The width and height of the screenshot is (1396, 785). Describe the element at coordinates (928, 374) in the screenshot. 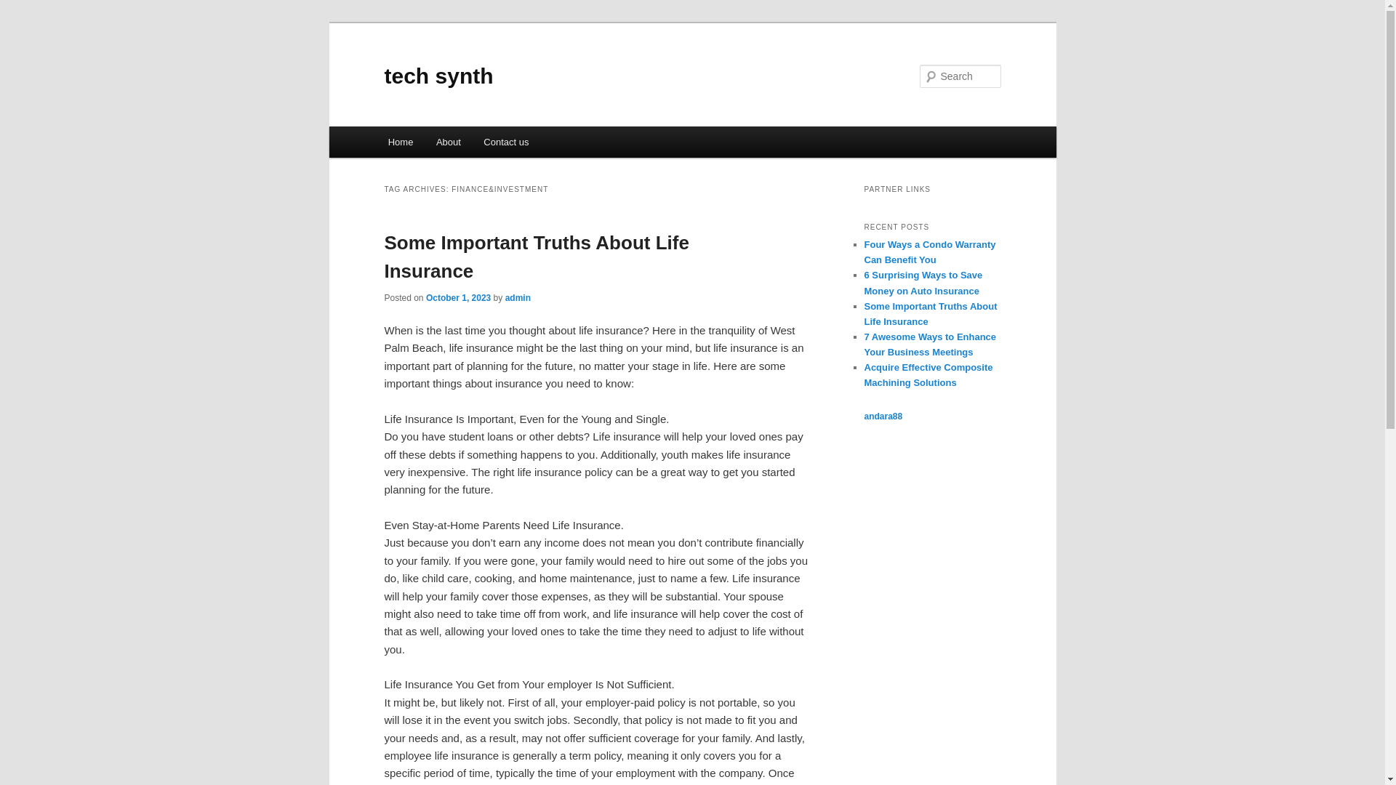

I see `Acquire Effective Composite Machining Solutions` at that location.